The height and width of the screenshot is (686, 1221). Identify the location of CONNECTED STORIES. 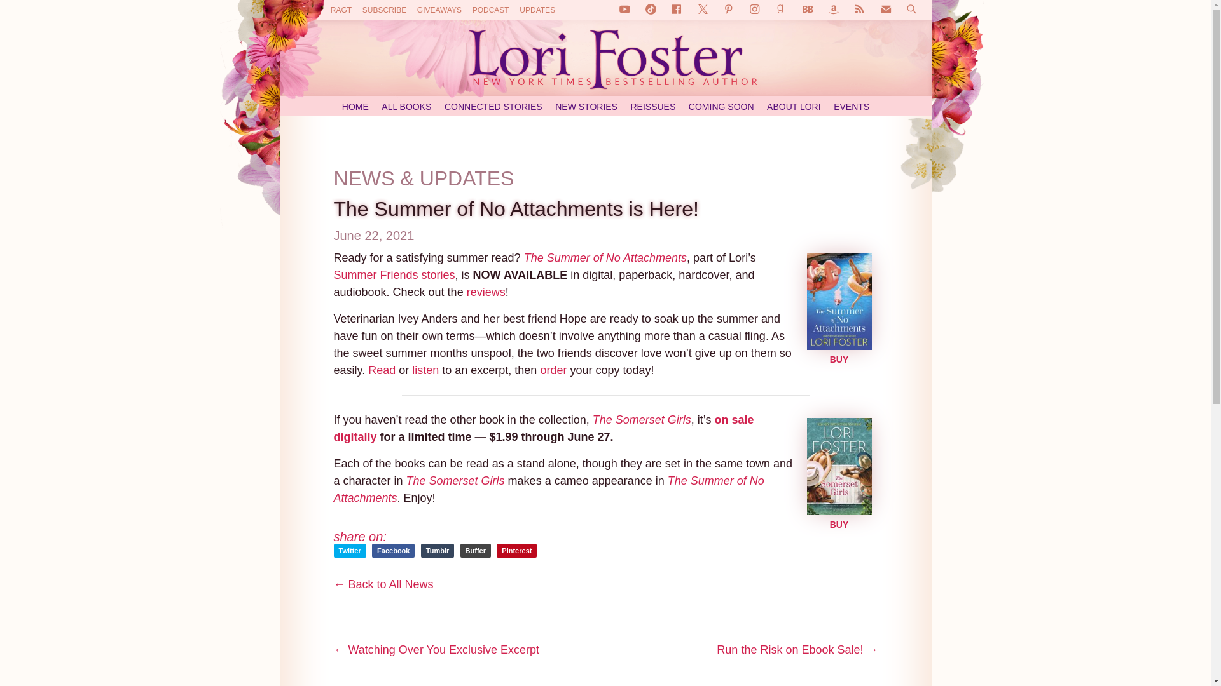
(493, 107).